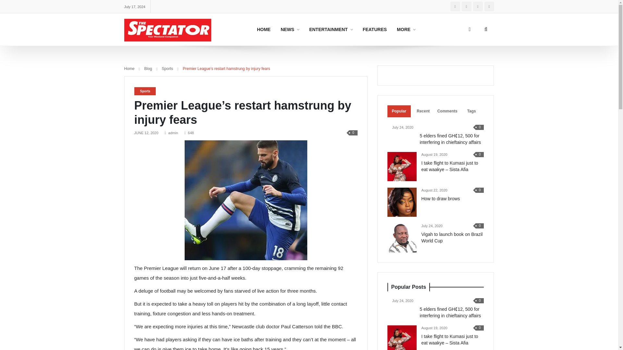  Describe the element at coordinates (353, 132) in the screenshot. I see `0` at that location.